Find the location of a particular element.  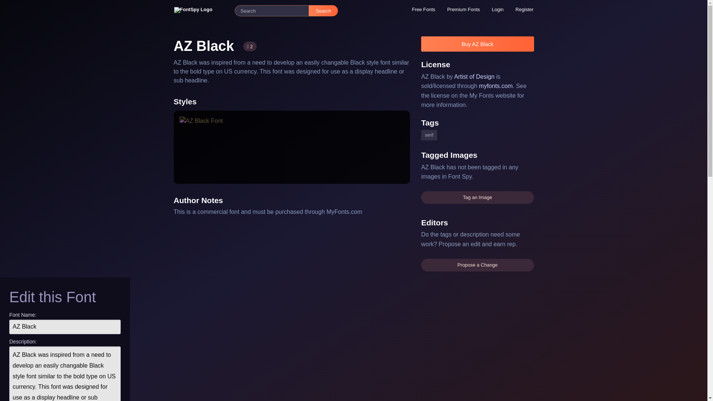

Likes is located at coordinates (250, 46).